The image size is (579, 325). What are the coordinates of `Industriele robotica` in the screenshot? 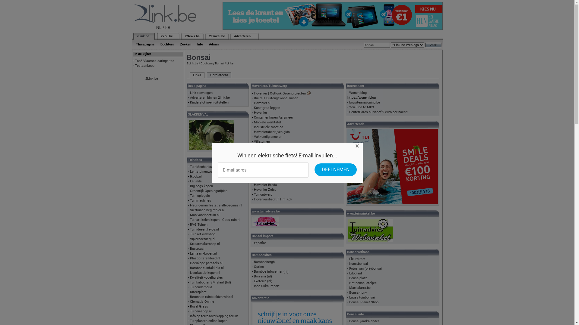 It's located at (268, 127).